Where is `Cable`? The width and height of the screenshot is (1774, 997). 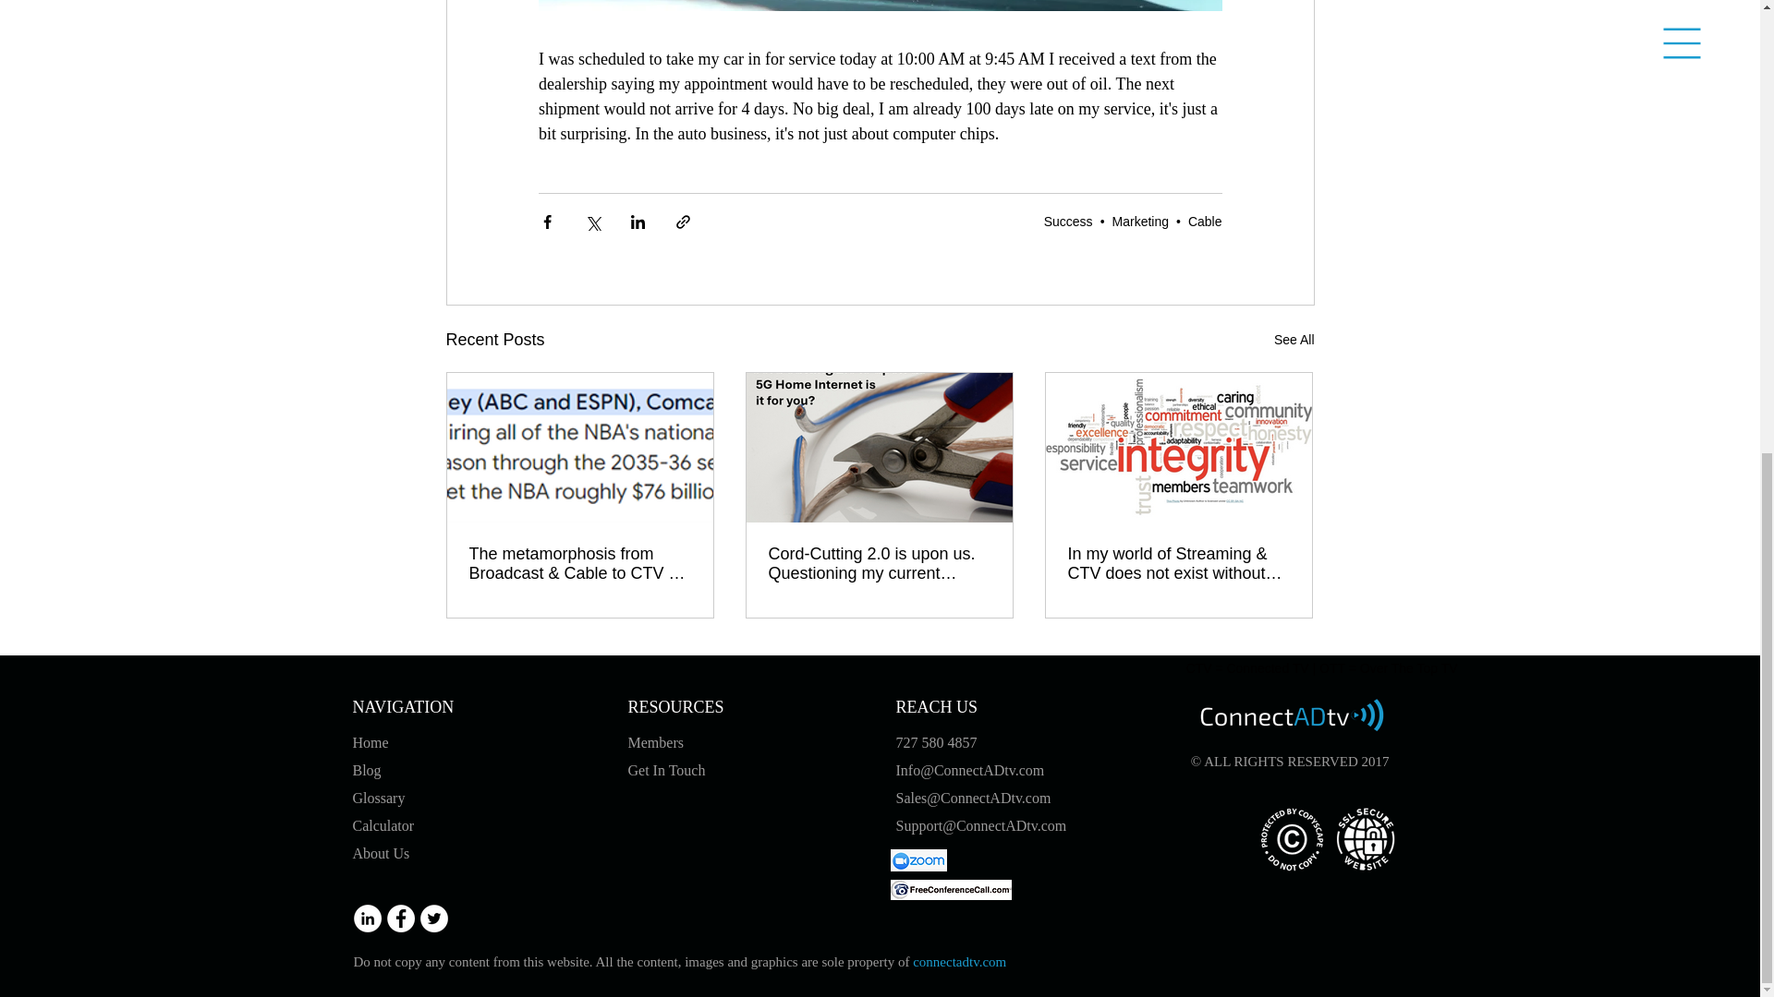 Cable is located at coordinates (1205, 222).